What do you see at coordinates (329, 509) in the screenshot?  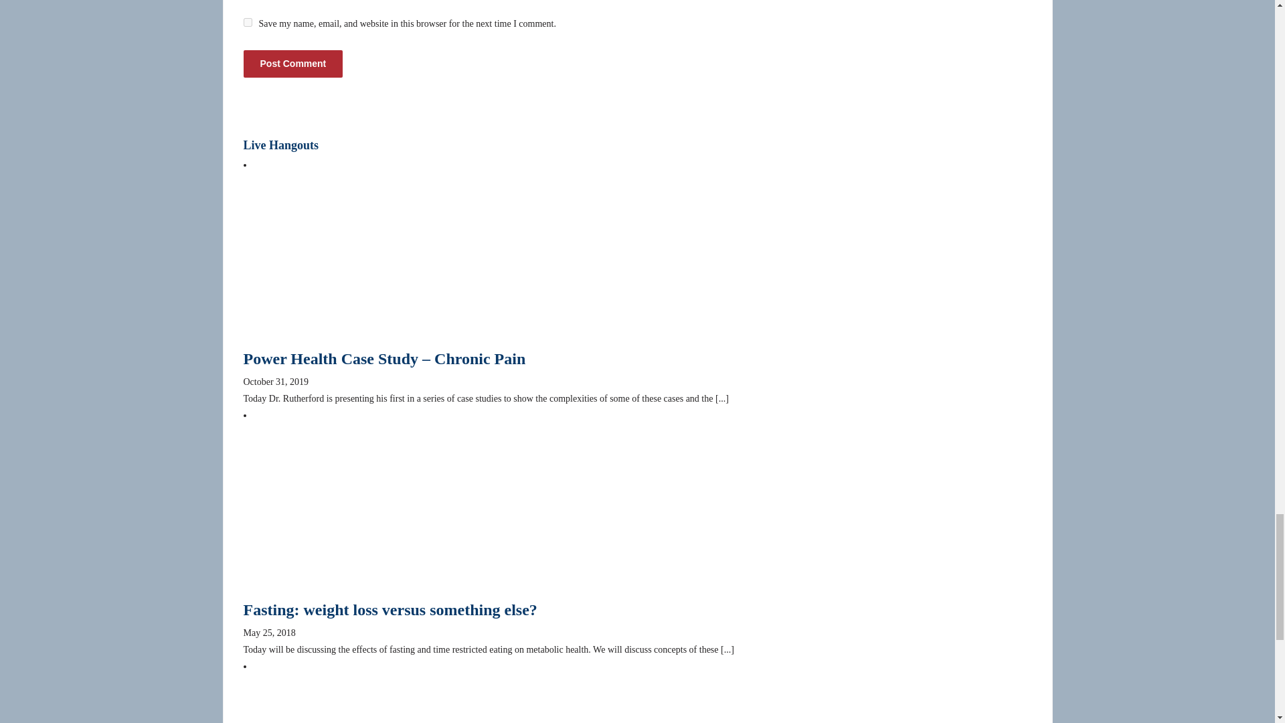 I see `Fasting: weight loss versus something else?` at bounding box center [329, 509].